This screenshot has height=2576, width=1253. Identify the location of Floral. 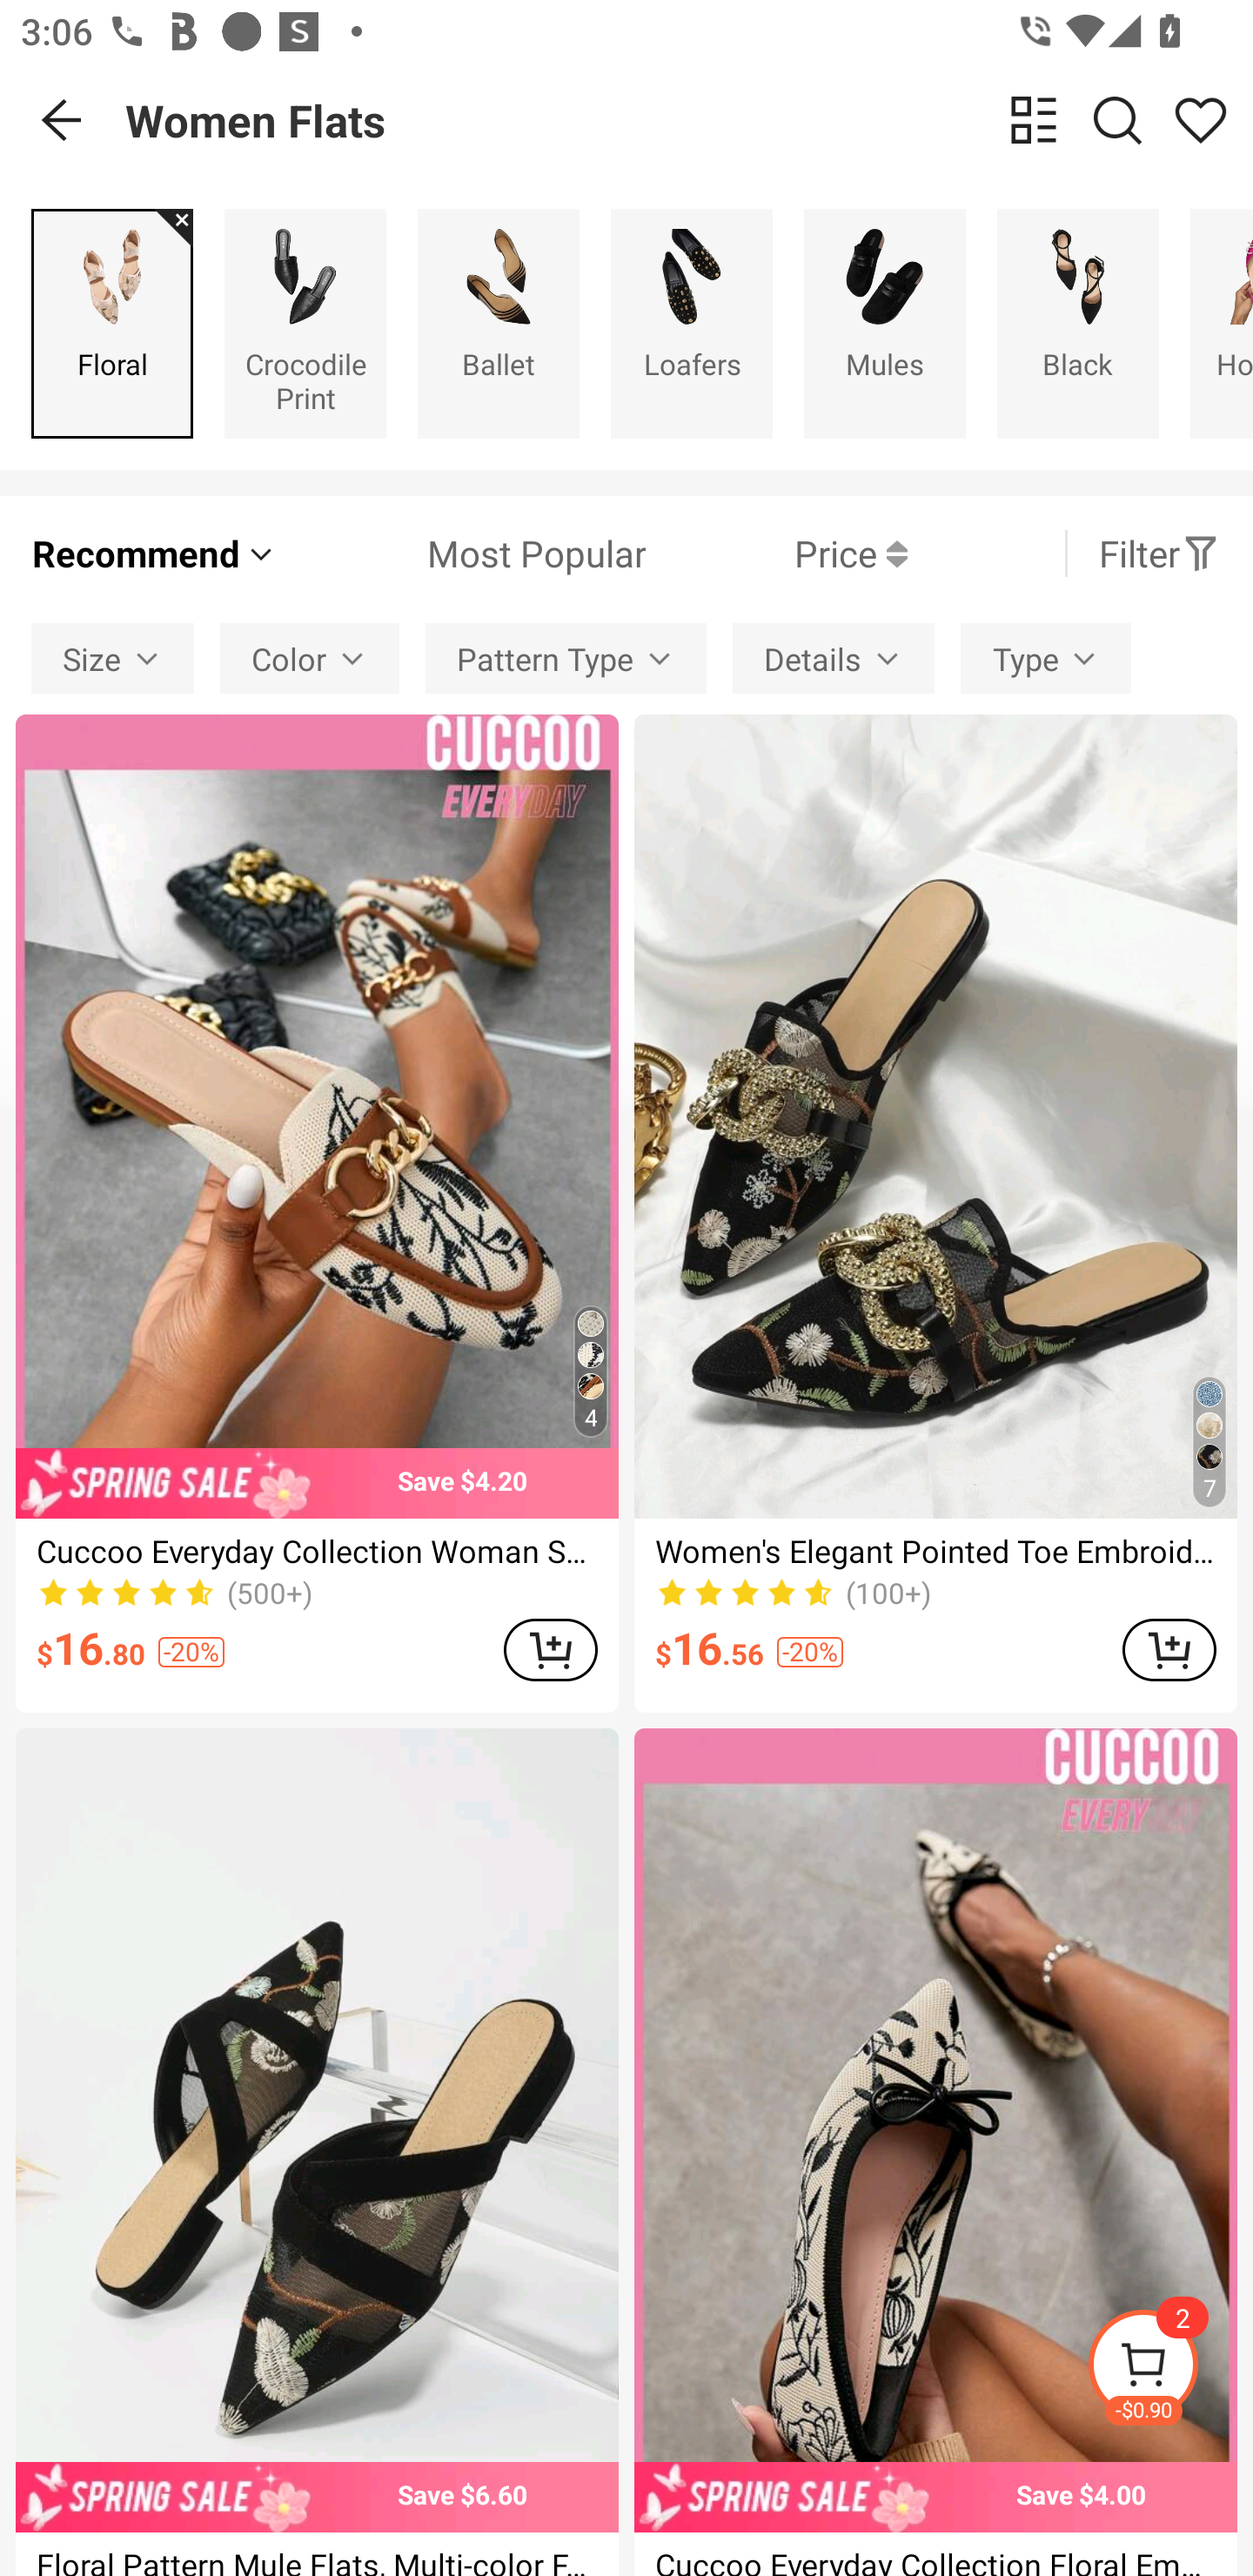
(111, 323).